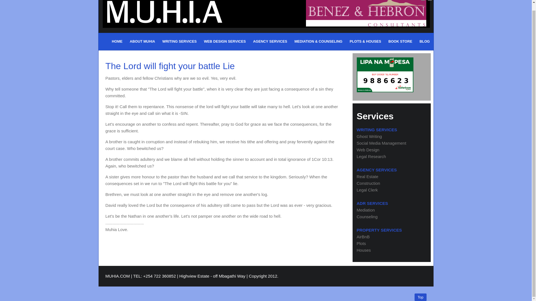  What do you see at coordinates (377, 130) in the screenshot?
I see `WRITING SERVICES` at bounding box center [377, 130].